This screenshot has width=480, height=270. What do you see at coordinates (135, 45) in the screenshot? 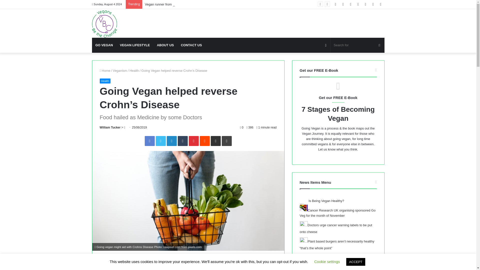
I see `VEGAN LIFESTYLE` at bounding box center [135, 45].